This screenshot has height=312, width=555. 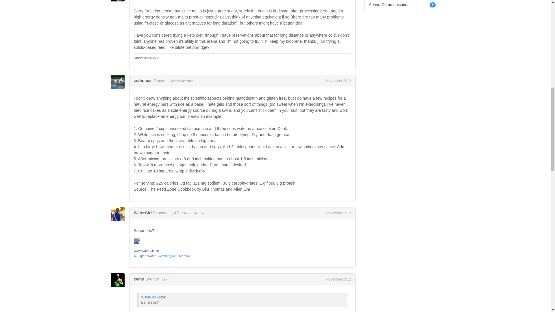 I want to click on WaterGirl, so click(x=148, y=297).